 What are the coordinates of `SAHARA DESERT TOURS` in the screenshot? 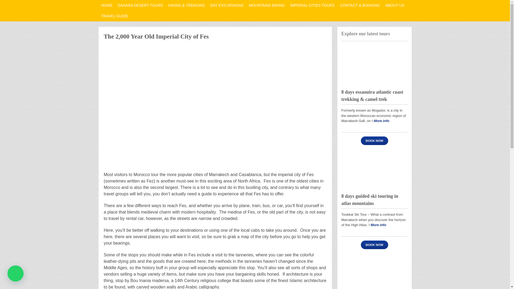 It's located at (140, 5).